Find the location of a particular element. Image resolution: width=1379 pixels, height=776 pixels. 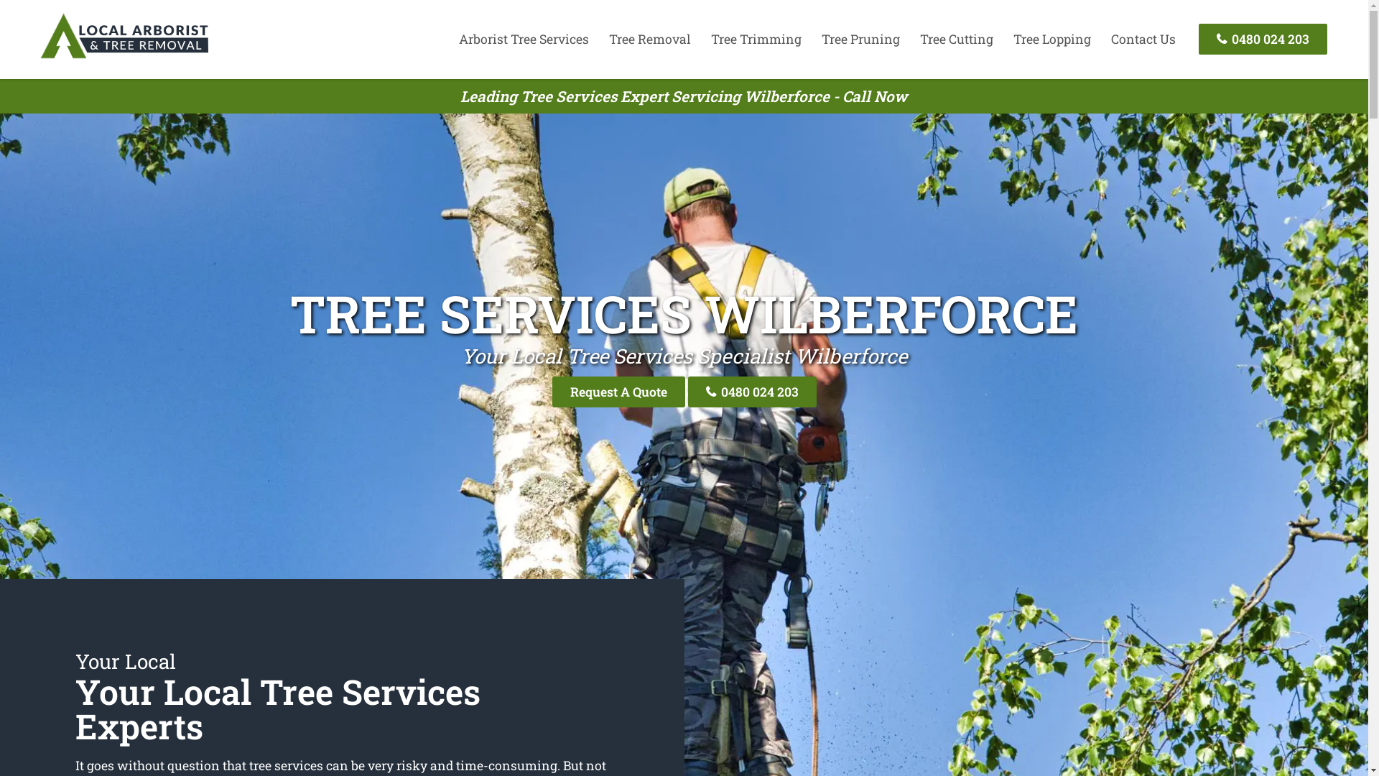

Tree Trimming is located at coordinates (756, 39).